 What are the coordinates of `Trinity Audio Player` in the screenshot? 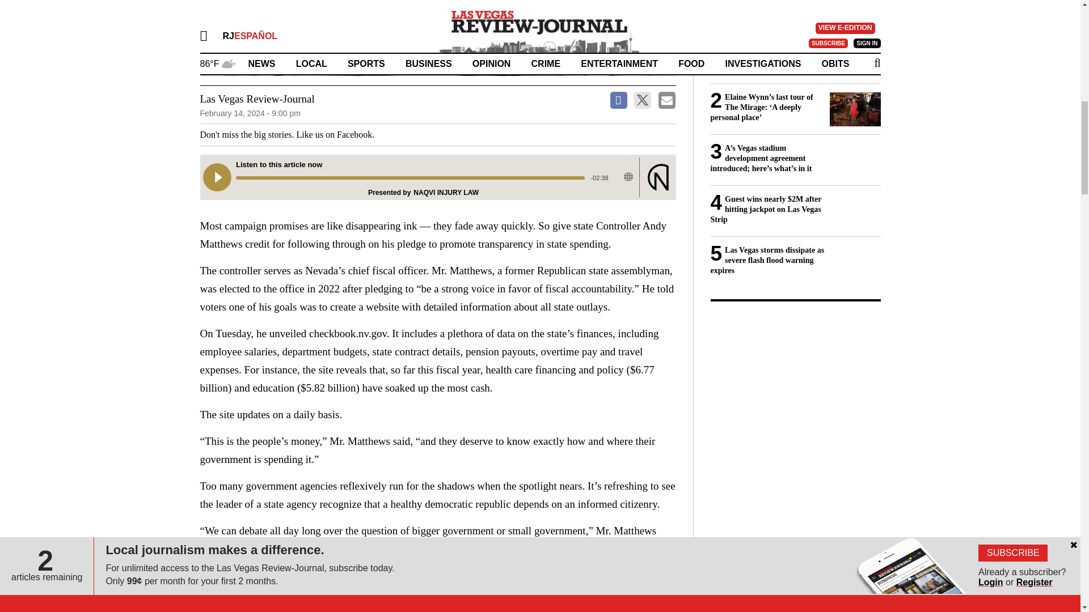 It's located at (437, 177).